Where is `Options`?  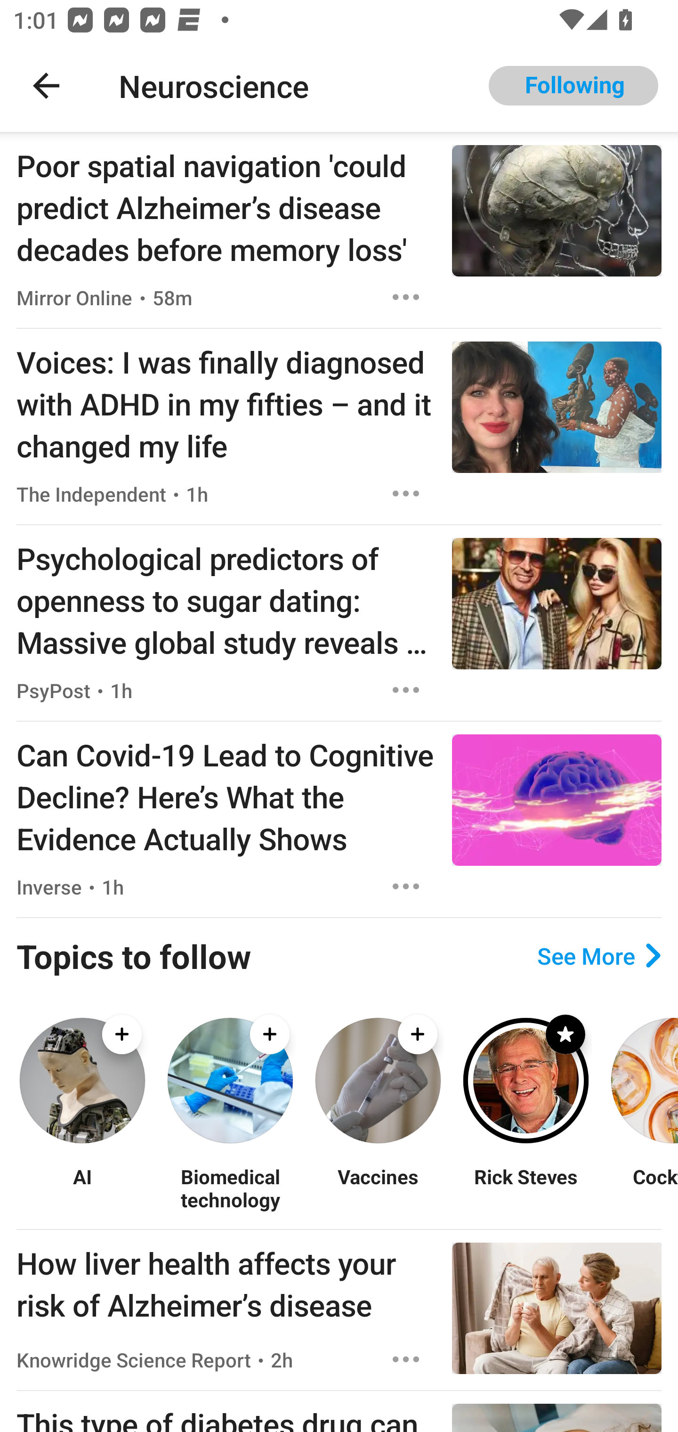
Options is located at coordinates (406, 690).